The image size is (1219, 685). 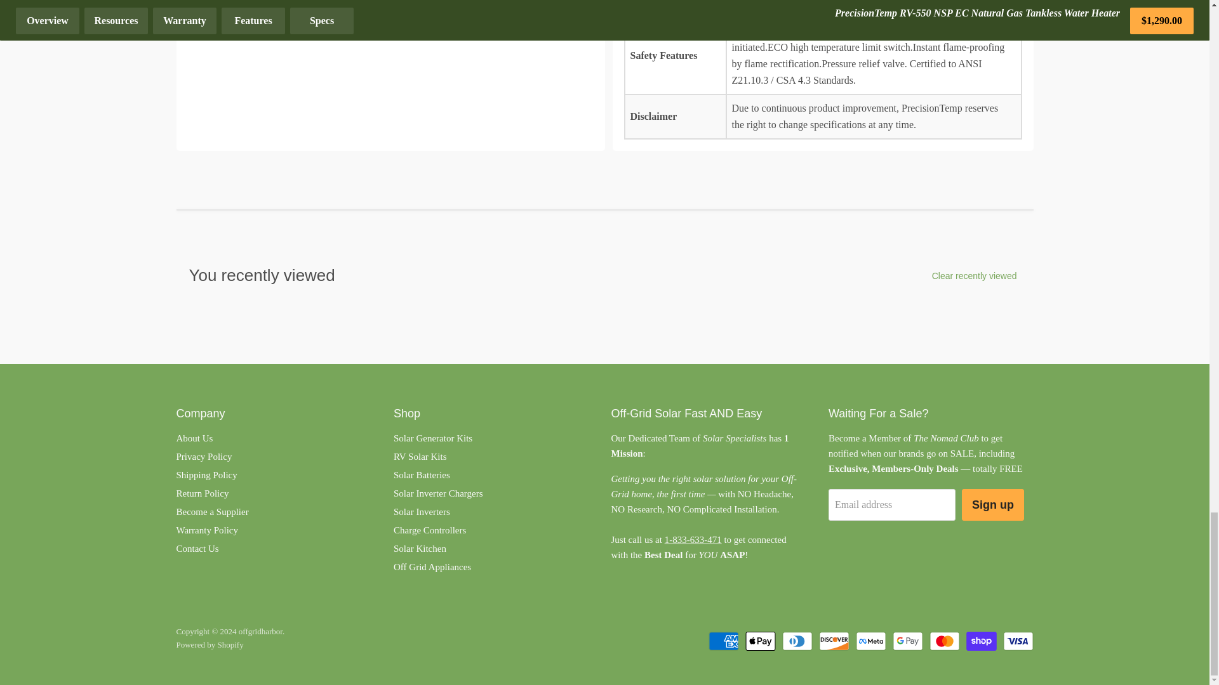 I want to click on Meta Pay, so click(x=870, y=641).